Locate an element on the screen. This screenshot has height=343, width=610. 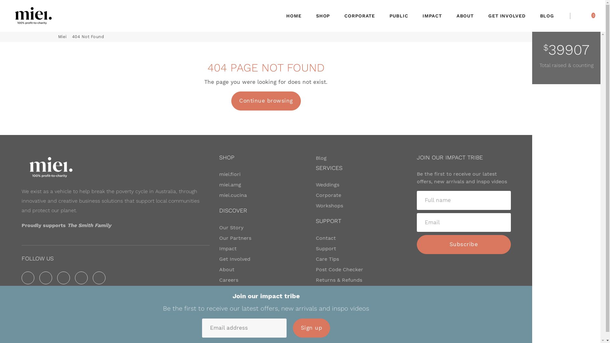
Workshops is located at coordinates (329, 206).